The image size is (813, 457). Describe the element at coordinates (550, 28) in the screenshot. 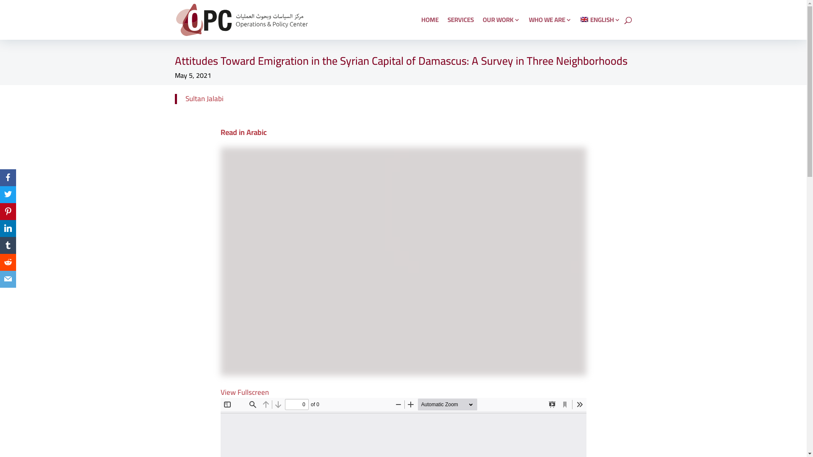

I see `WHO WE ARE` at that location.